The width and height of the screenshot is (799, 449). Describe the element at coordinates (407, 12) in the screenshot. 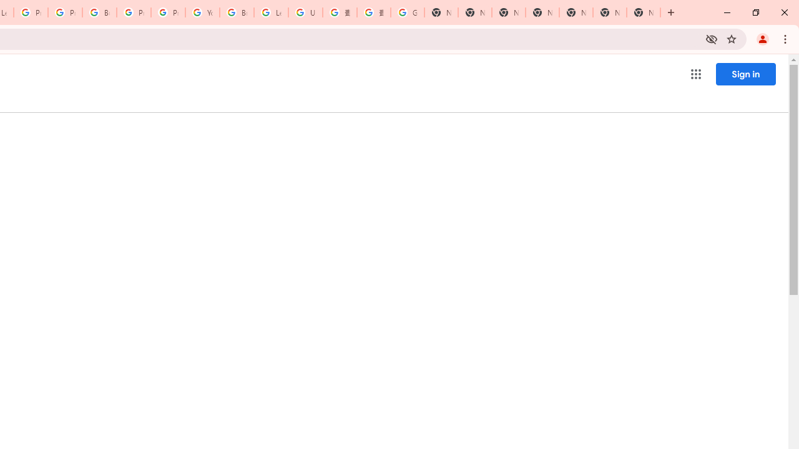

I see `Google Images` at that location.